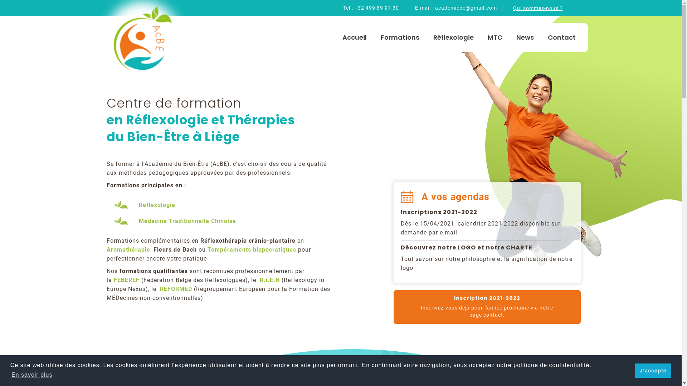  What do you see at coordinates (487, 298) in the screenshot?
I see `Inscription 2021-2022` at bounding box center [487, 298].